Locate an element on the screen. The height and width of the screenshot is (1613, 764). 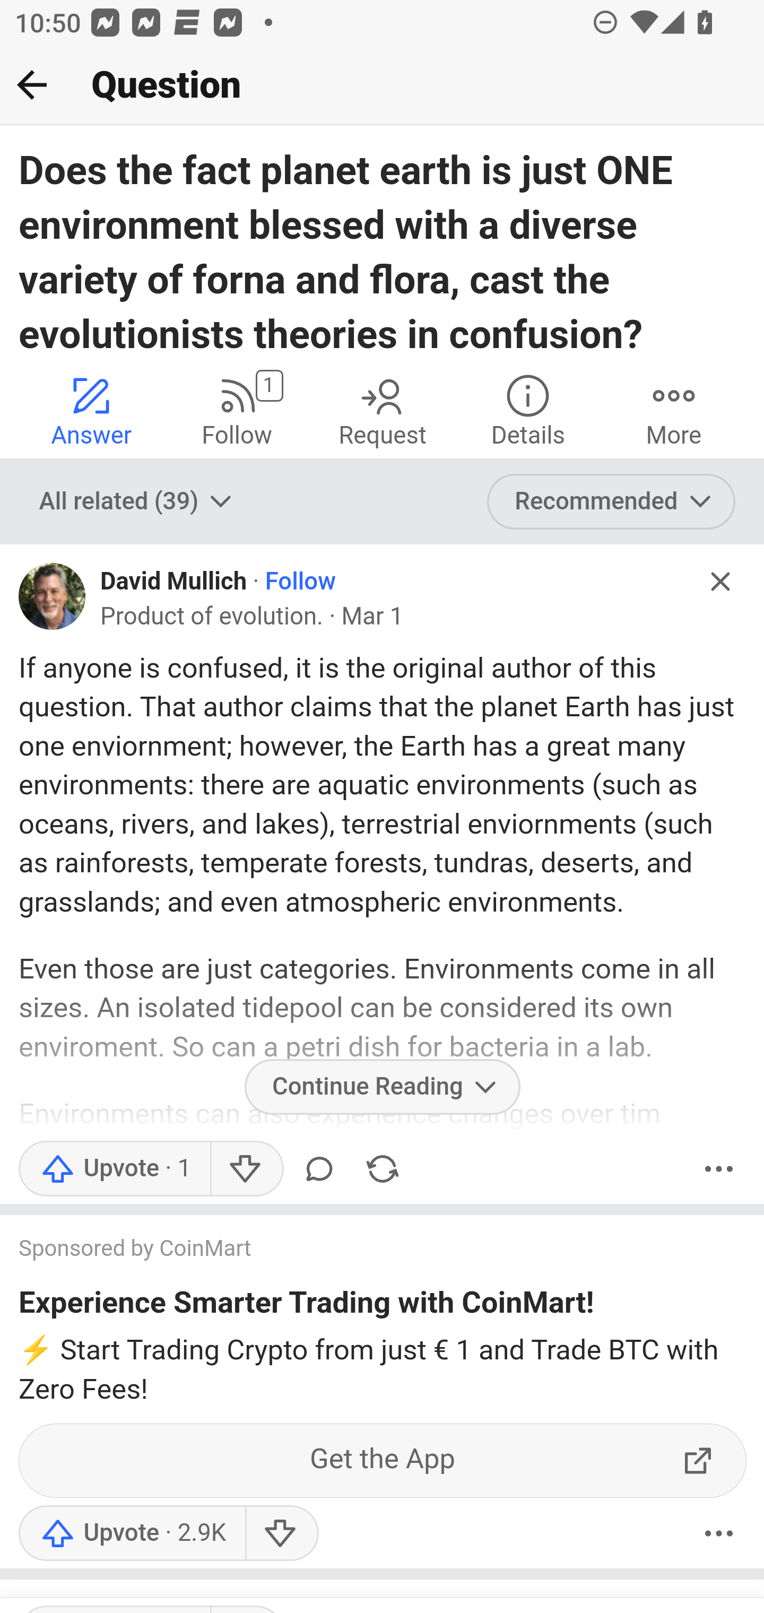
Hide is located at coordinates (720, 582).